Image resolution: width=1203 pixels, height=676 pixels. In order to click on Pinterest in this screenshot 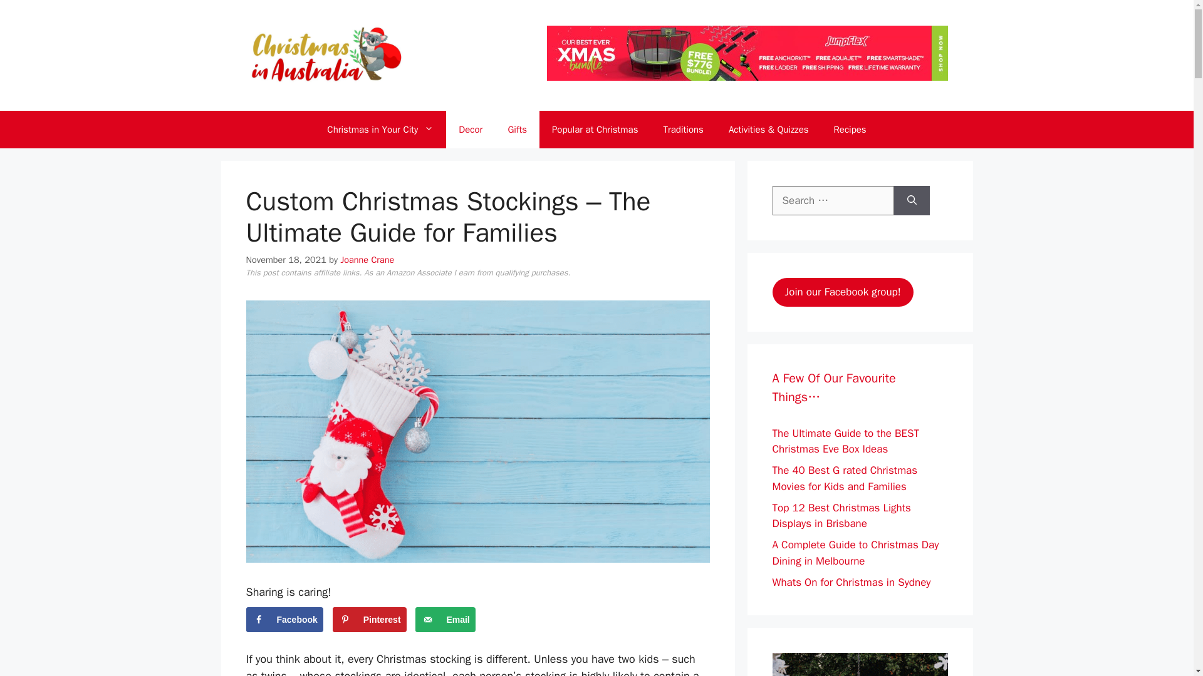, I will do `click(370, 619)`.